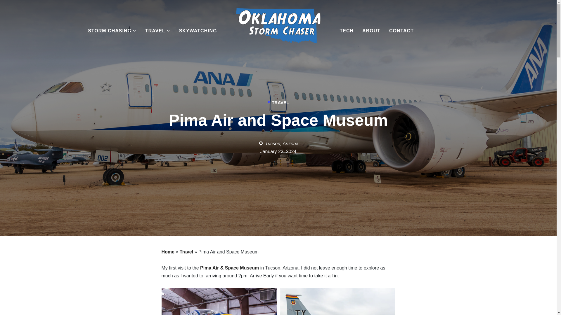 This screenshot has height=315, width=561. I want to click on SKYWATCHING, so click(198, 31).